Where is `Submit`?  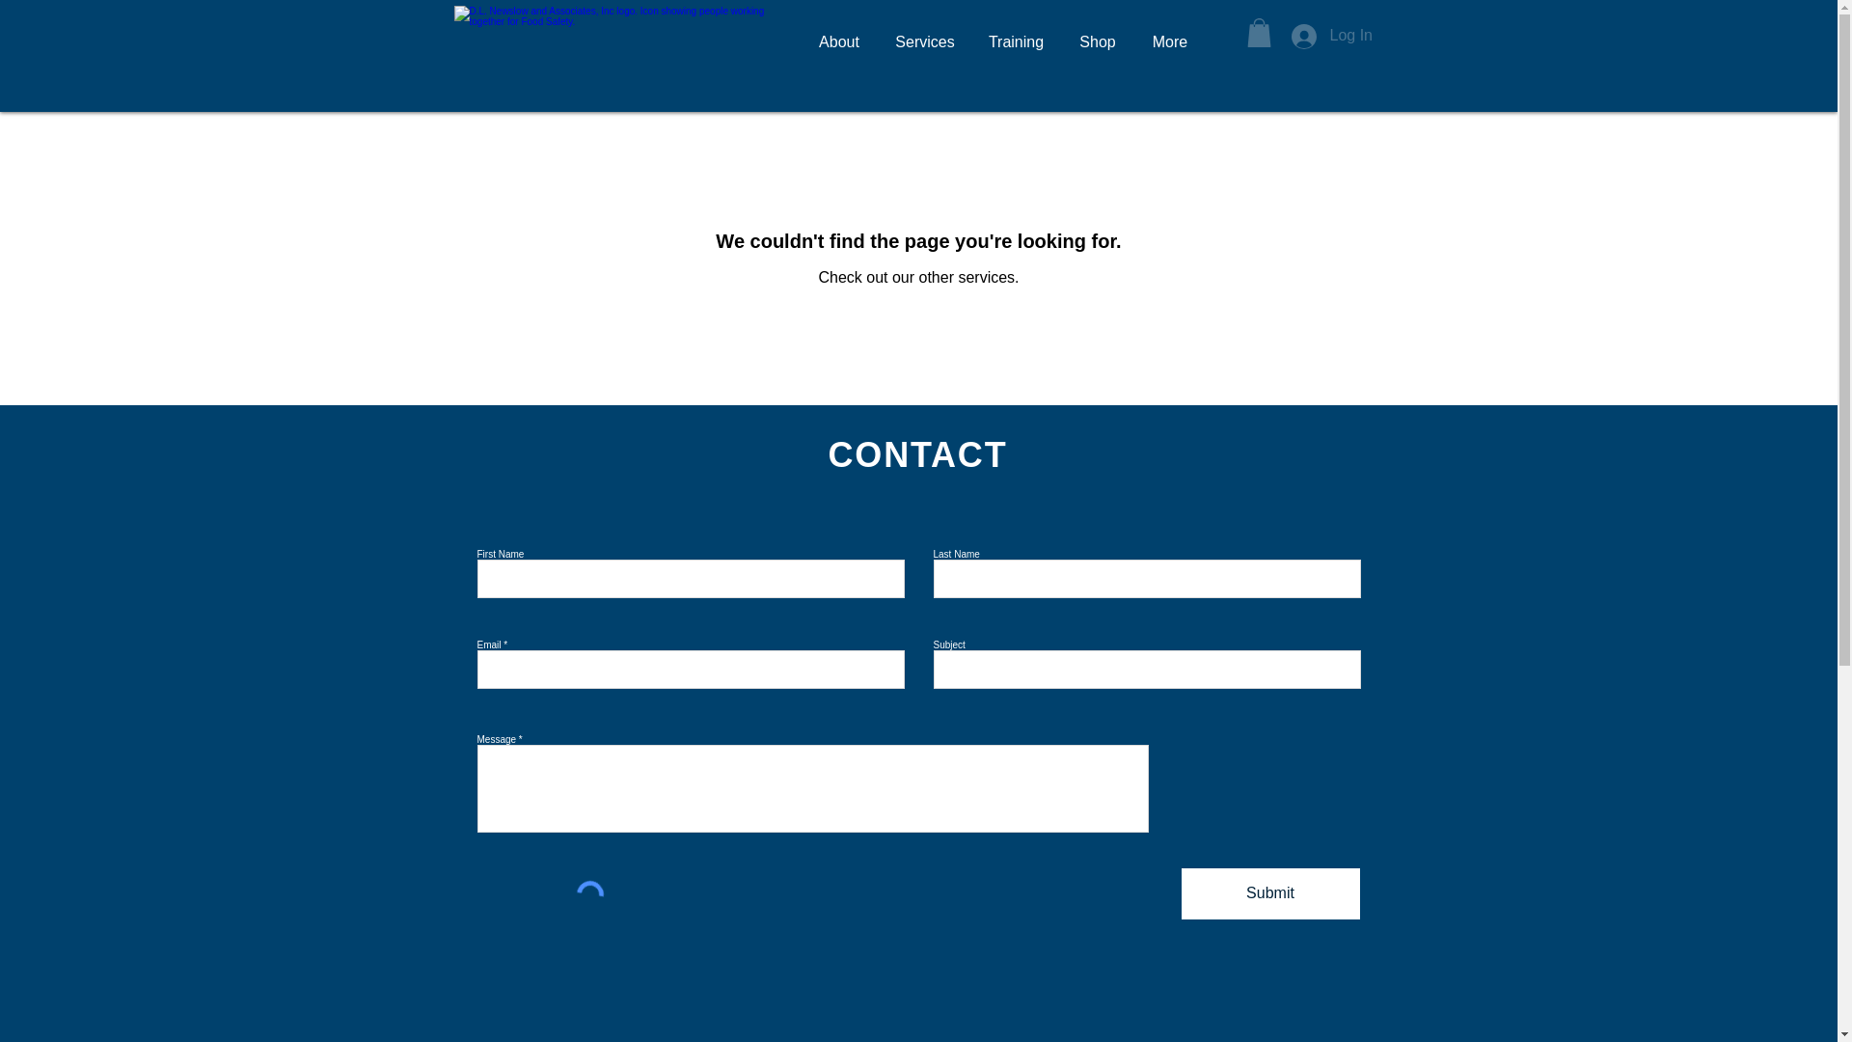
Submit is located at coordinates (1269, 893).